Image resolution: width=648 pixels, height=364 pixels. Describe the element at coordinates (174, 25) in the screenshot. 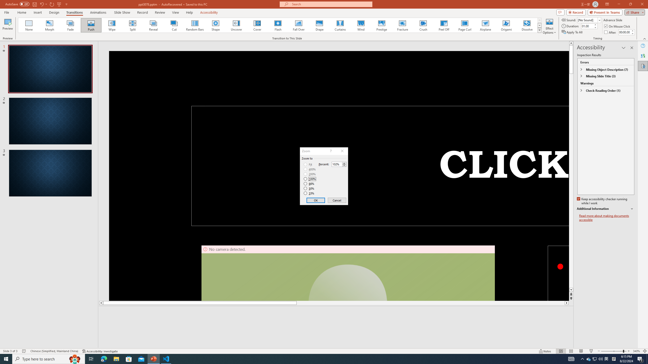

I see `Cut` at that location.